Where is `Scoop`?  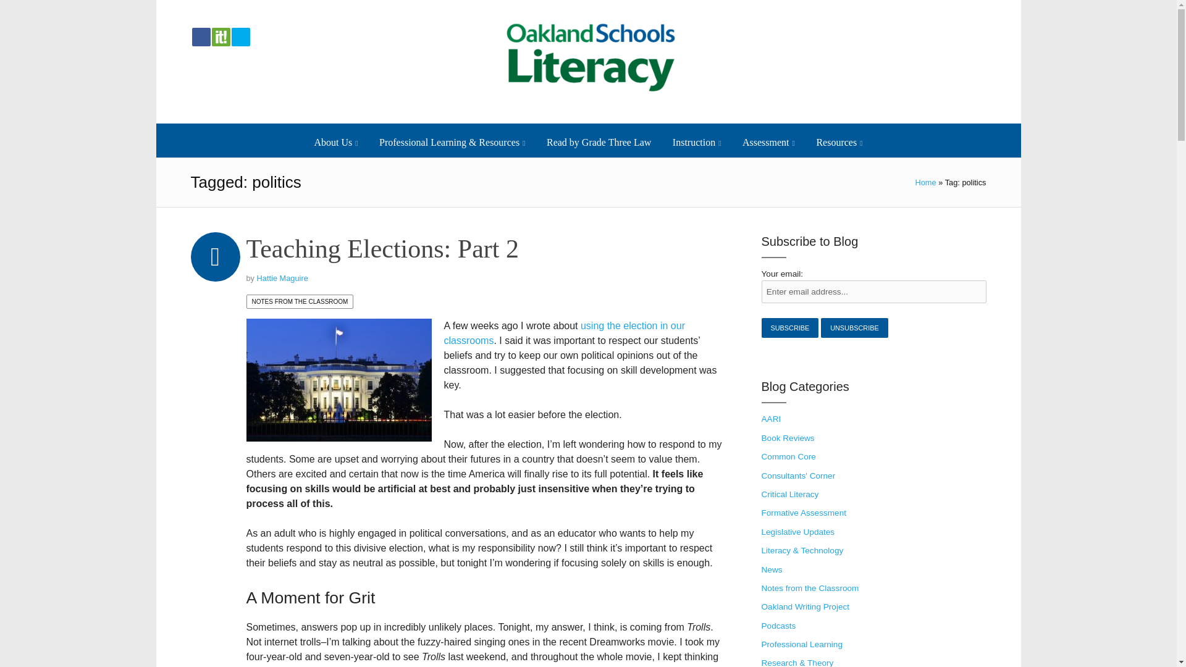
Scoop is located at coordinates (220, 37).